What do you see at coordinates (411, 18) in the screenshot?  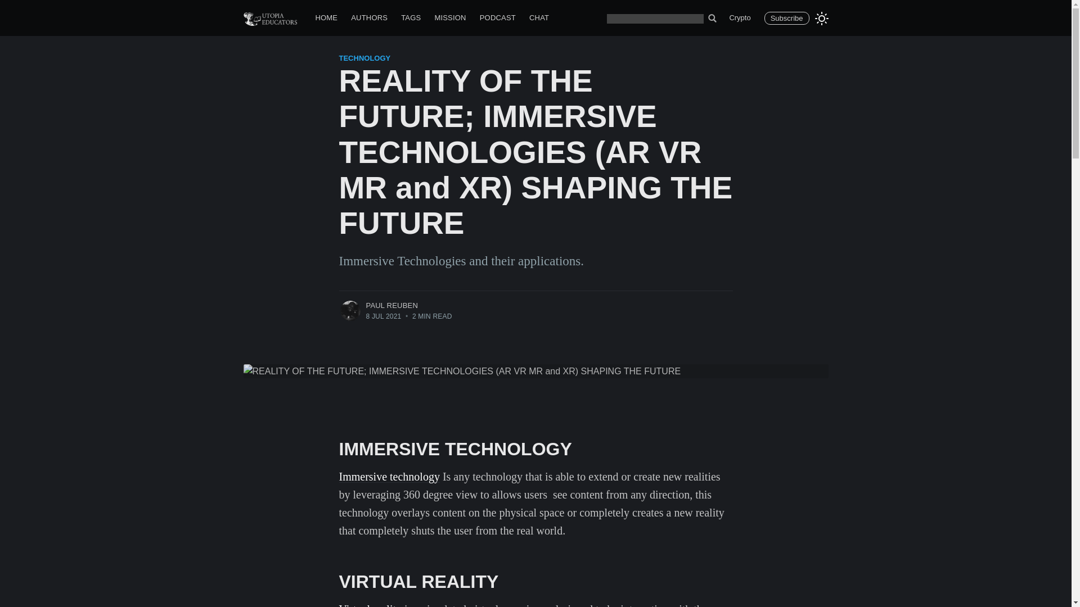 I see `TAGS` at bounding box center [411, 18].